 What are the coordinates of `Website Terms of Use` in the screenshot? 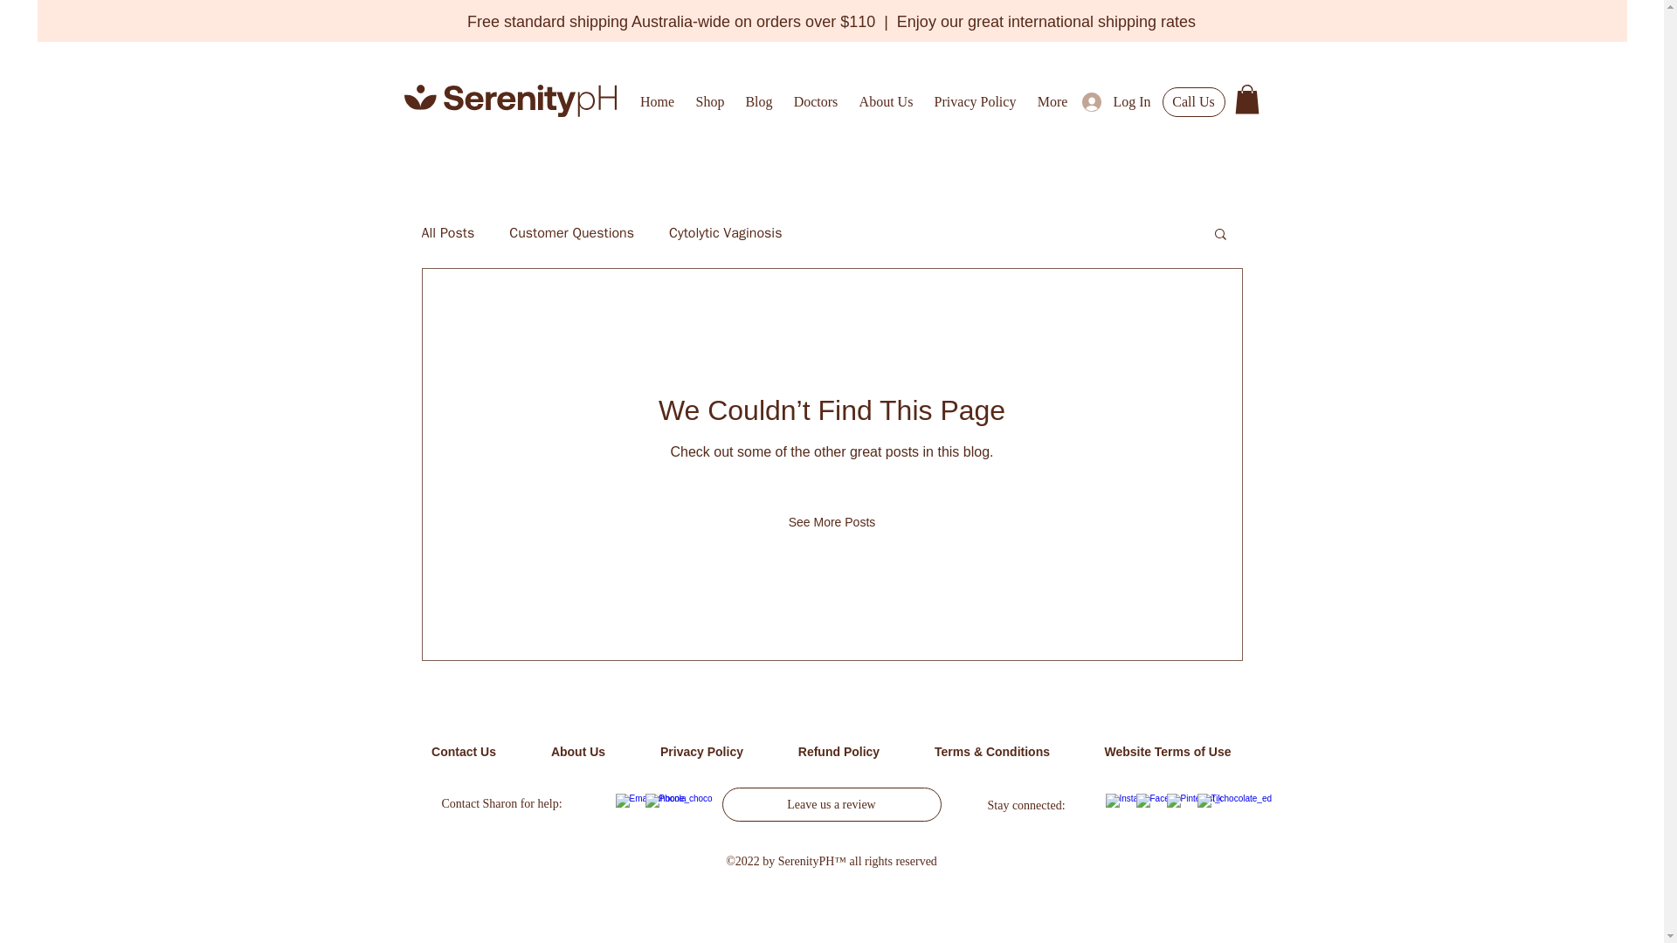 It's located at (1169, 752).